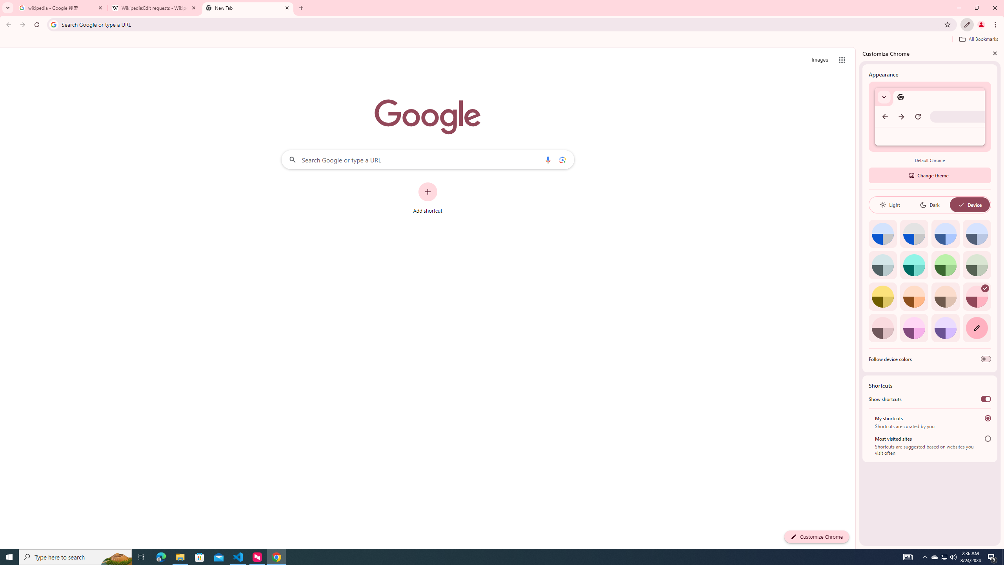 The image size is (1004, 565). I want to click on Default Chrome, so click(929, 117).